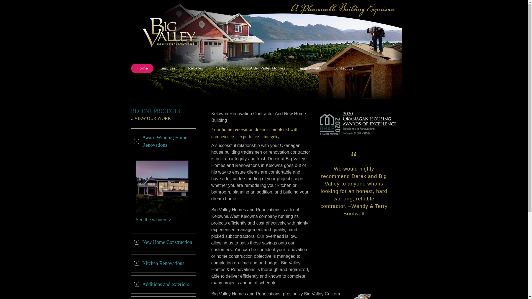  I want to click on About Big Valley Homes, so click(263, 68).